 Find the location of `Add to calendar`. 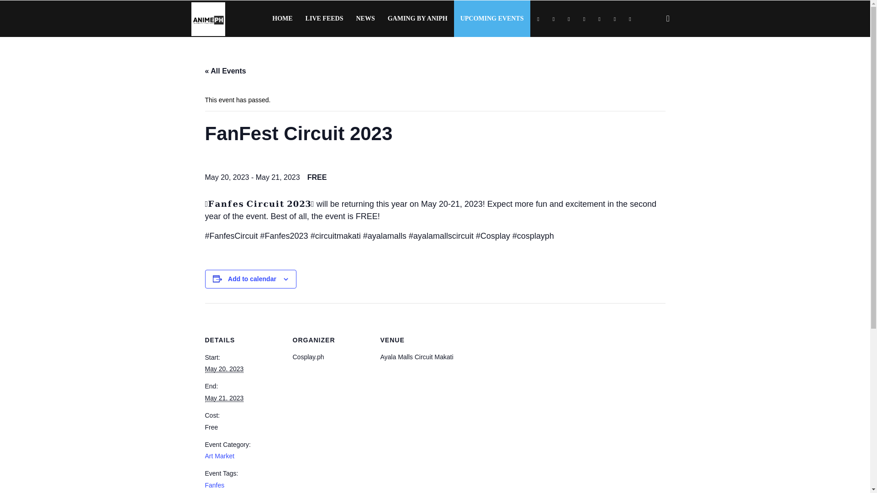

Add to calendar is located at coordinates (252, 278).